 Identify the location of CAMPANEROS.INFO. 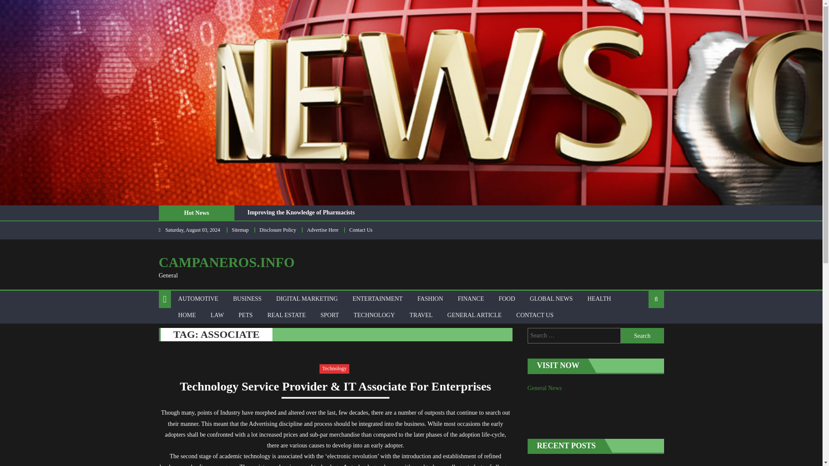
(227, 262).